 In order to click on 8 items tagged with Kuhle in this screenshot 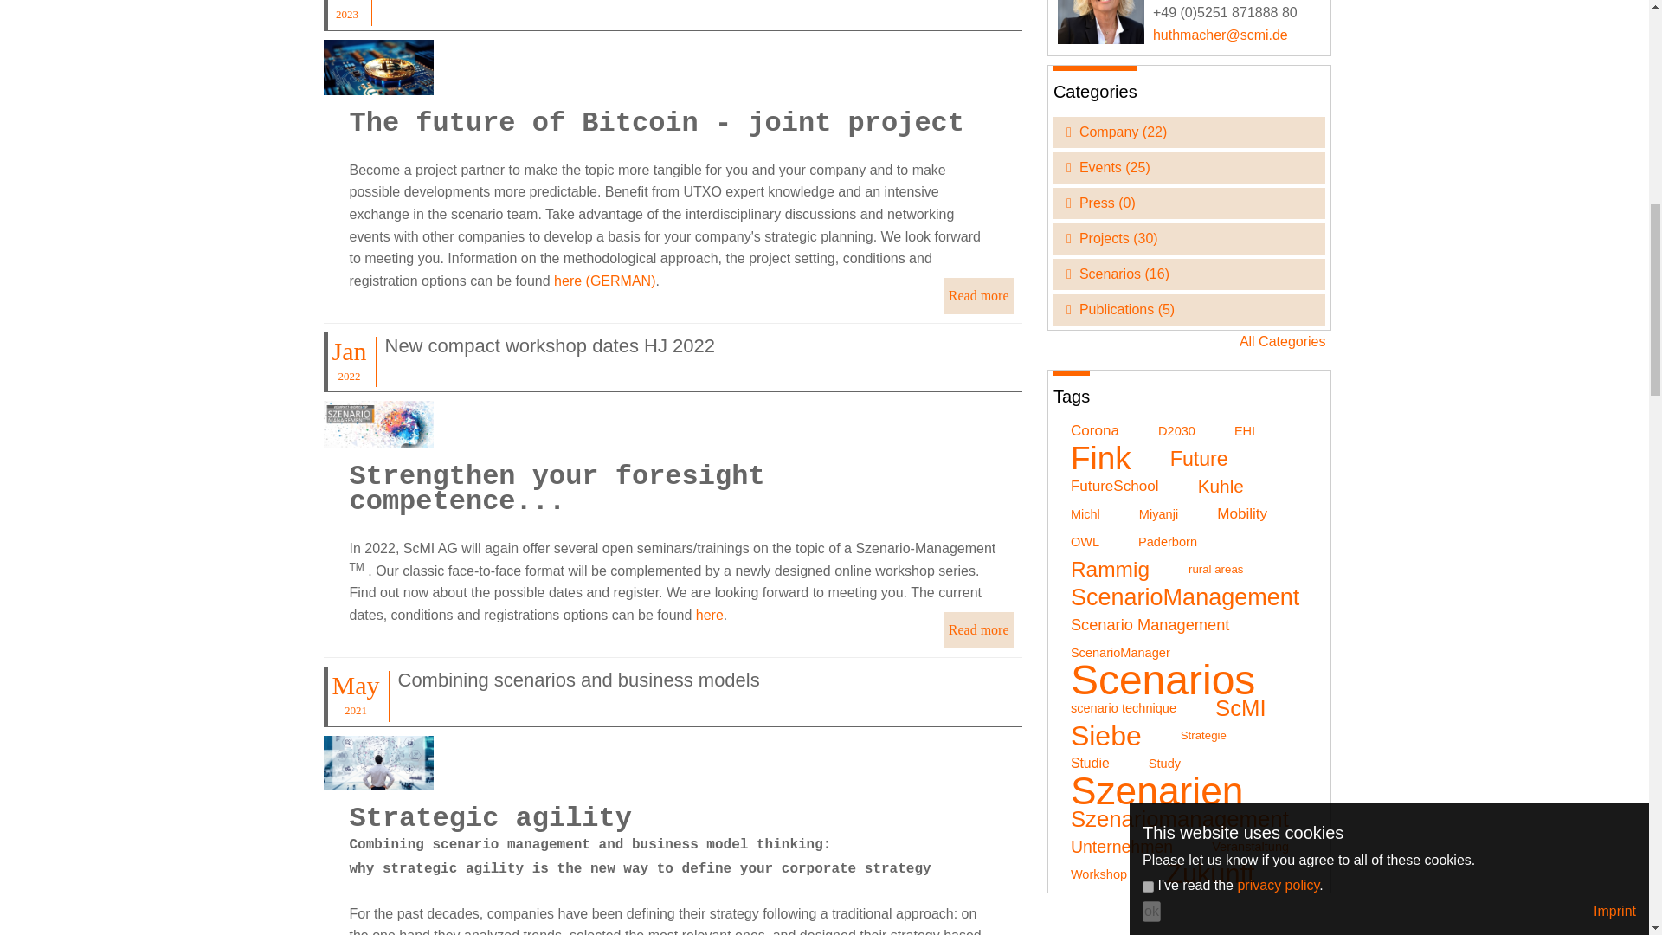, I will do `click(1216, 487)`.